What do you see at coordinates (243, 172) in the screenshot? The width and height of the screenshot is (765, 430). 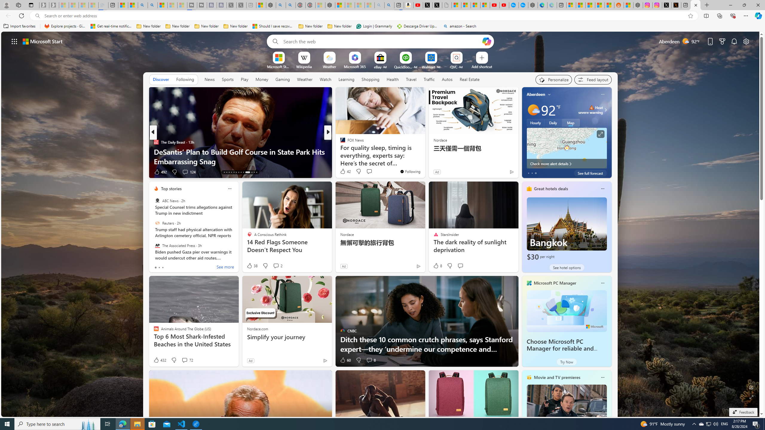 I see `AutomationID: tab-21` at bounding box center [243, 172].